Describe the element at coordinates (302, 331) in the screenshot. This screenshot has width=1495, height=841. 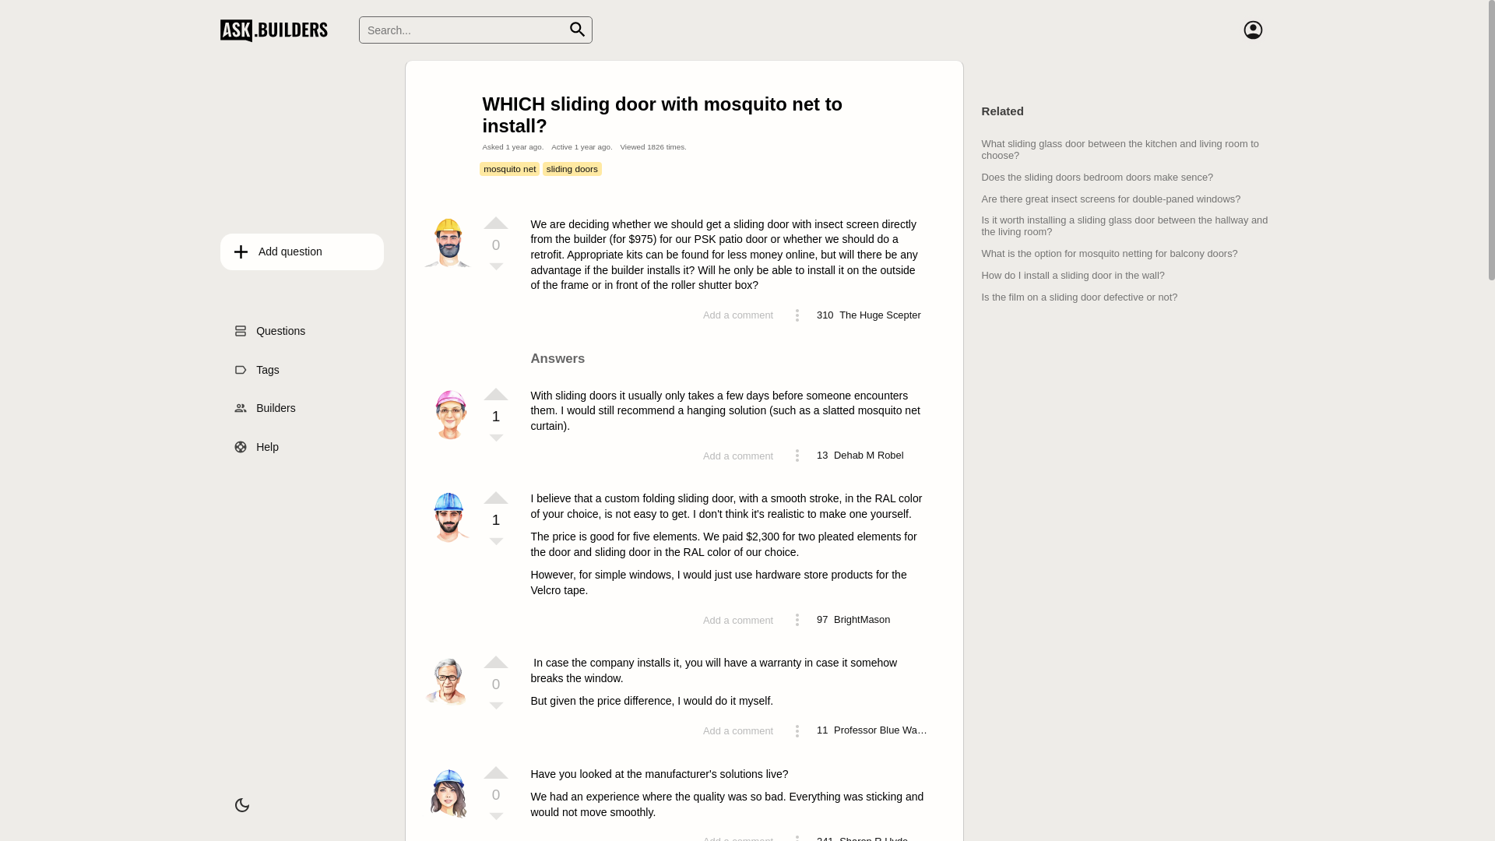
I see `Questions` at that location.